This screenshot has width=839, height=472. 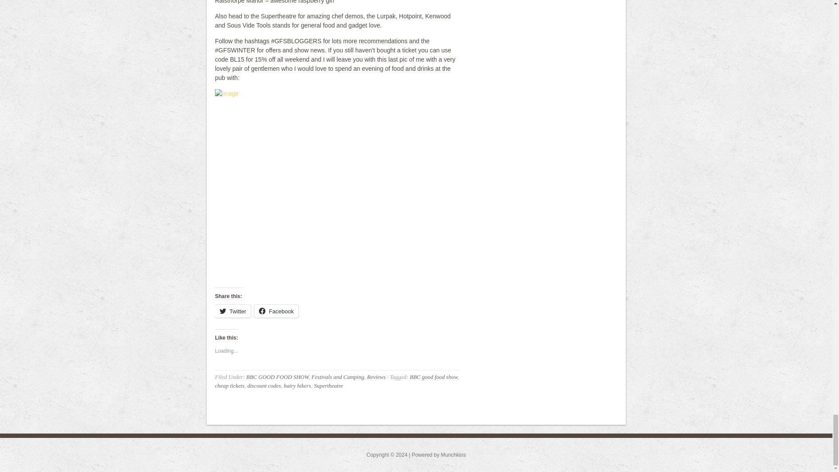 I want to click on BBC GOOD FOOD SHOW, so click(x=277, y=377).